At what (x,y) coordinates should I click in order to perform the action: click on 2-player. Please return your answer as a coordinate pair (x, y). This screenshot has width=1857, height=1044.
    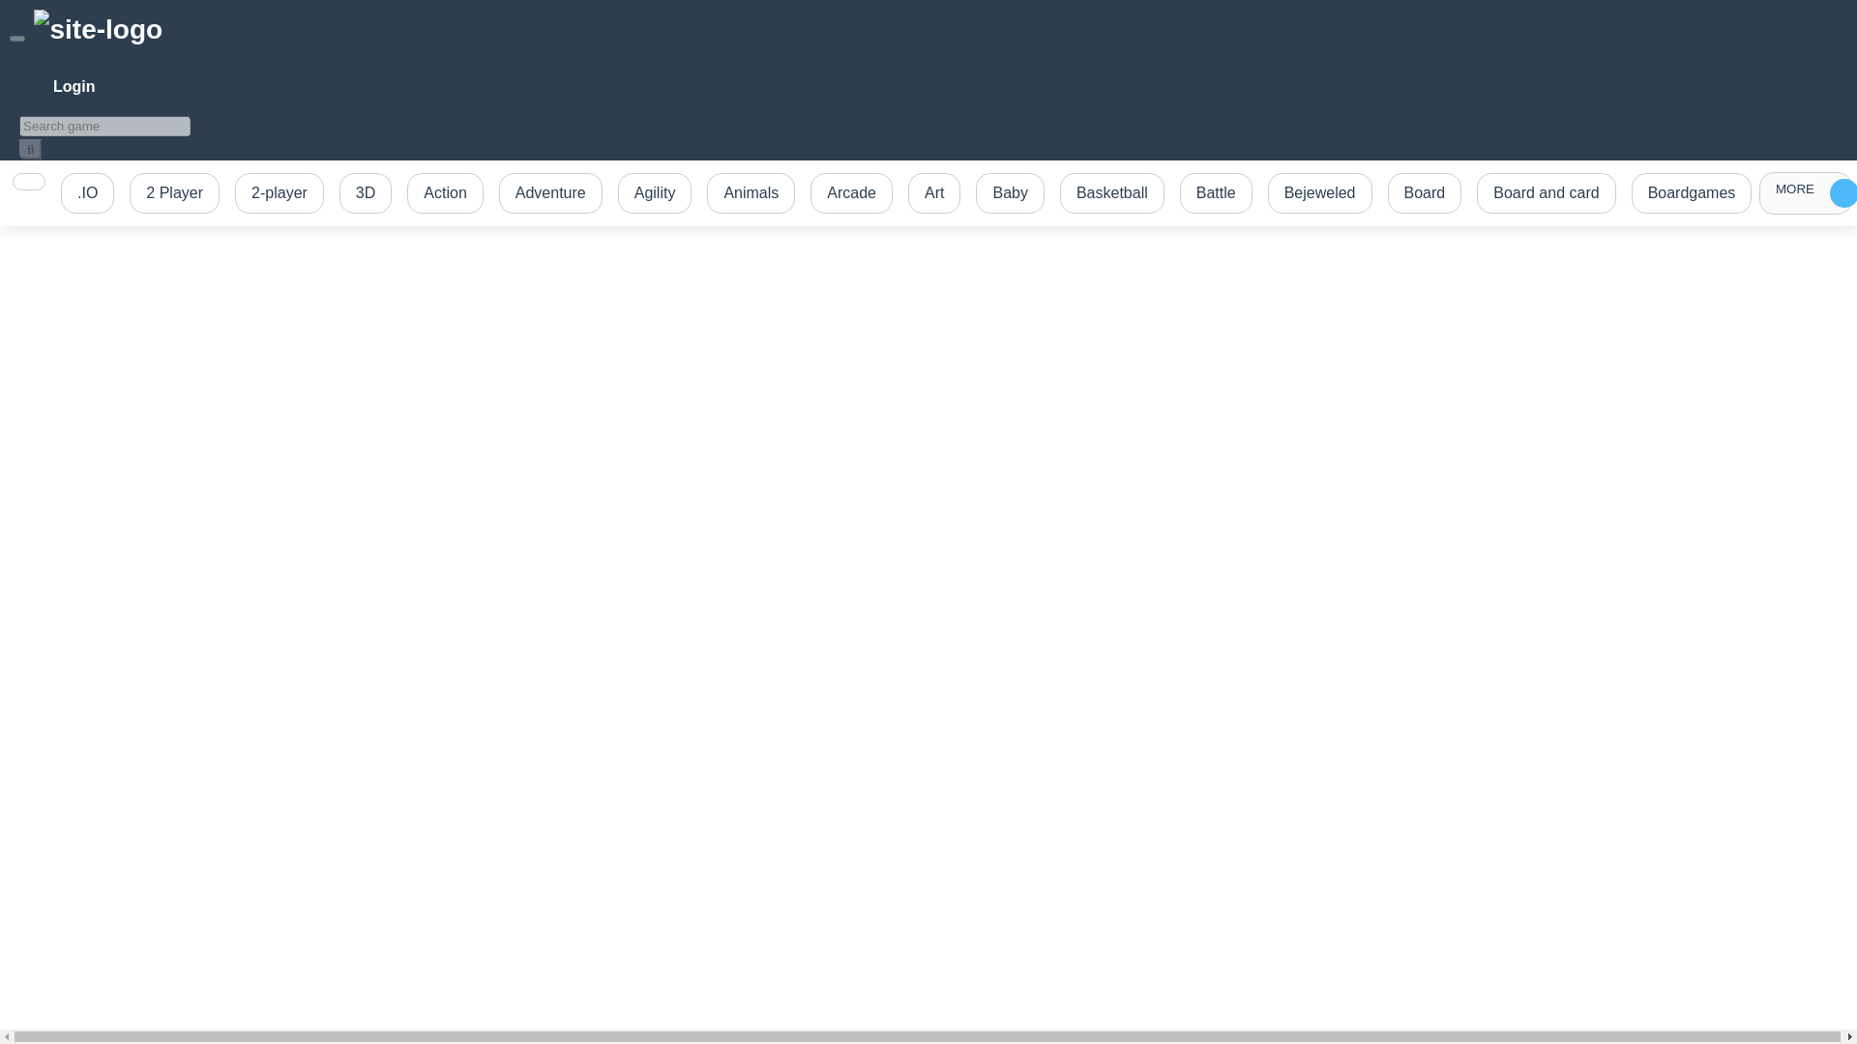
    Looking at the image, I should click on (279, 192).